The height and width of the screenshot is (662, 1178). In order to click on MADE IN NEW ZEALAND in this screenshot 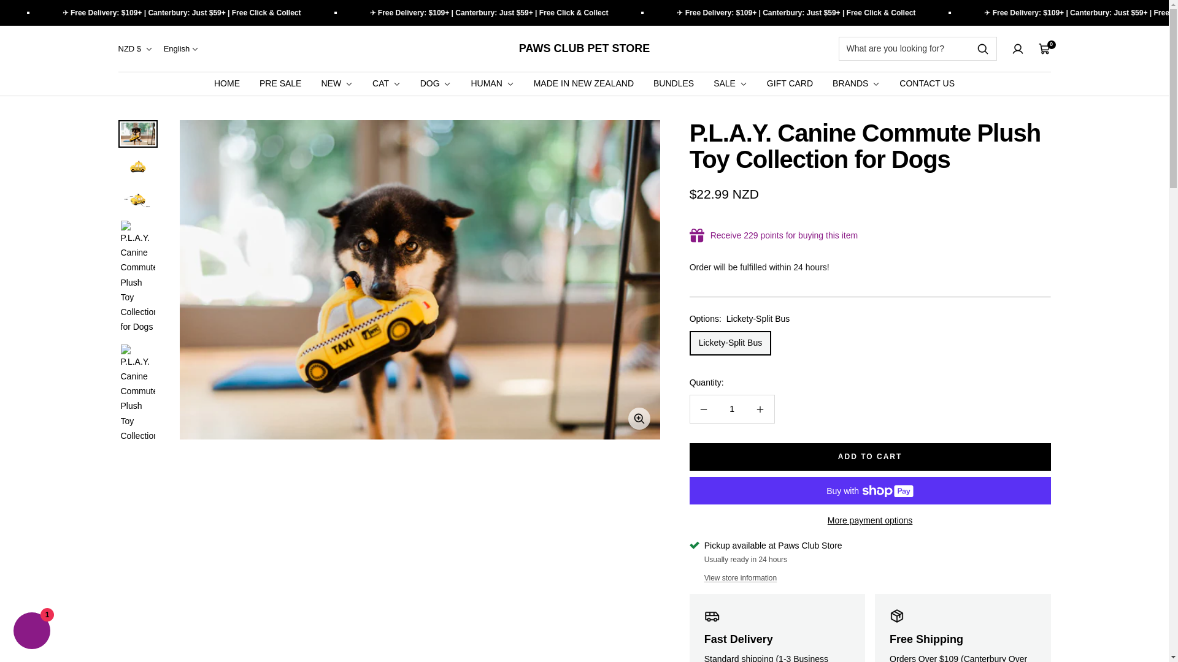, I will do `click(583, 83)`.